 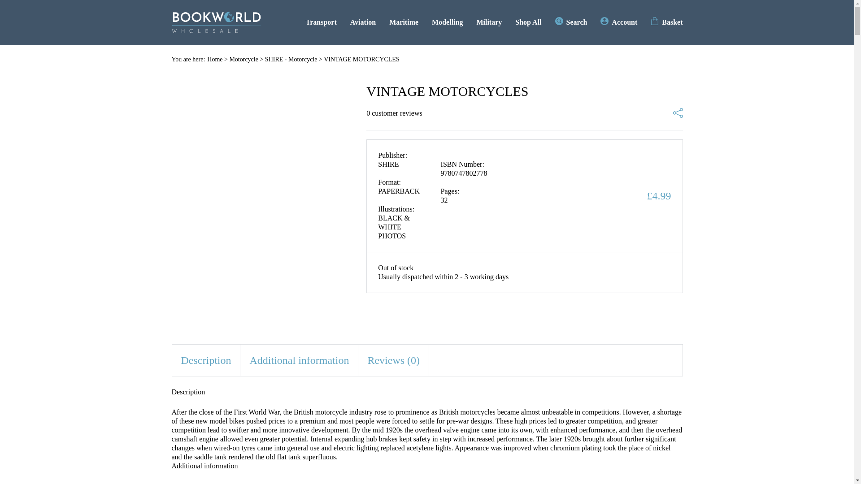 What do you see at coordinates (244, 59) in the screenshot?
I see `Motorcycle` at bounding box center [244, 59].